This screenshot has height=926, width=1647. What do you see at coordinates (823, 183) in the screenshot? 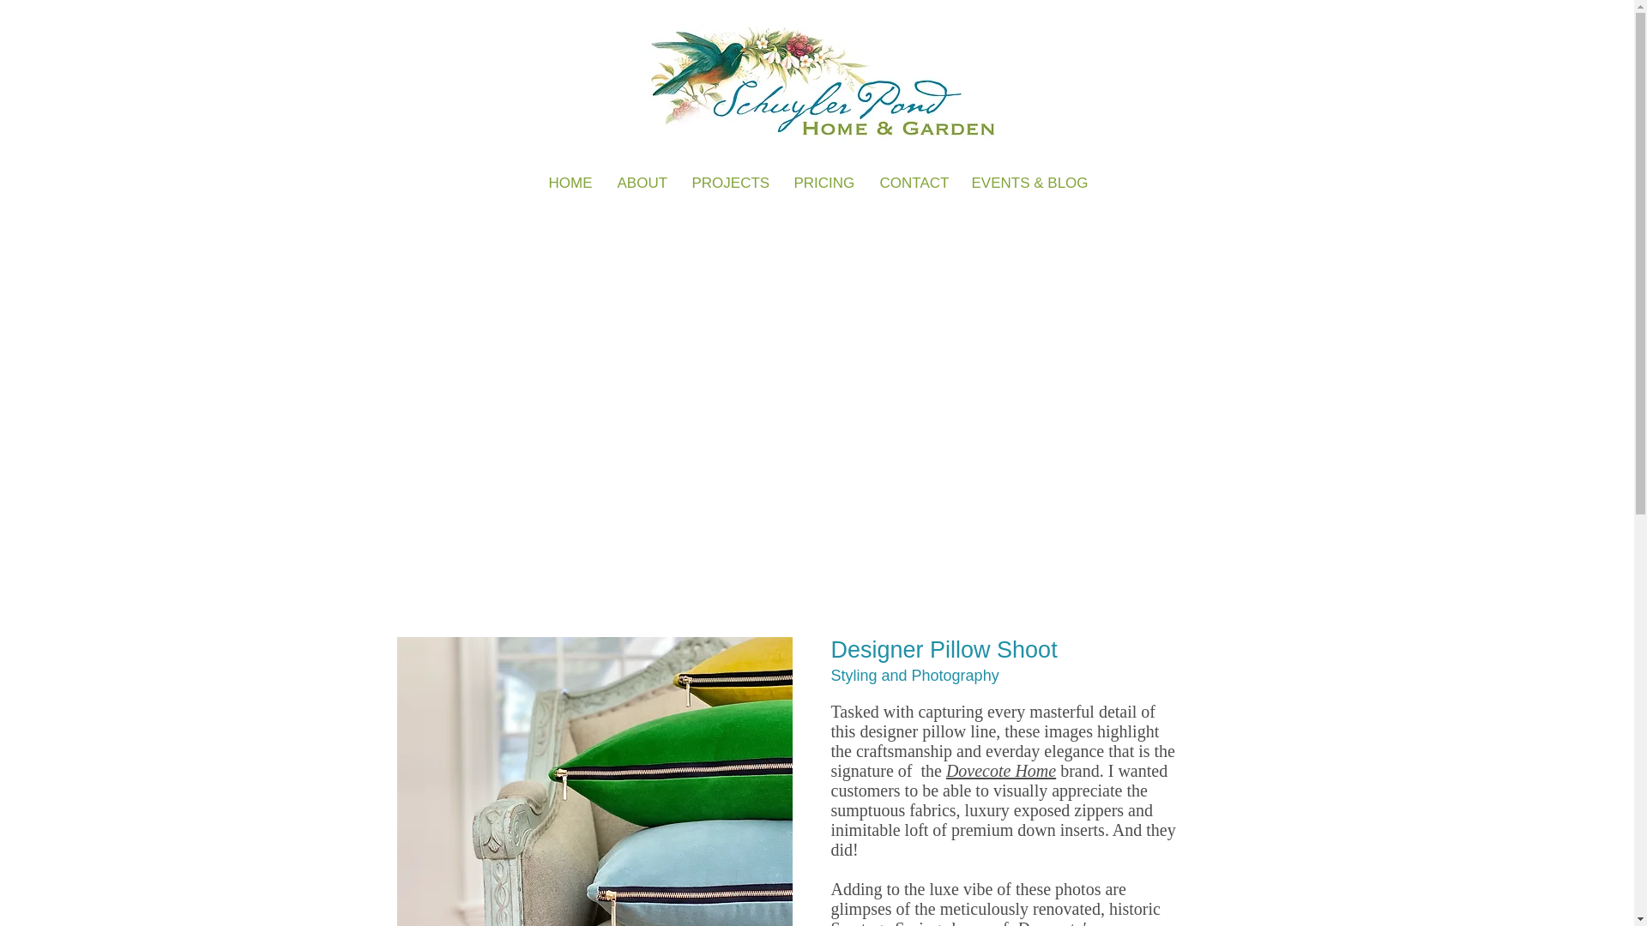
I see `PRICING` at bounding box center [823, 183].